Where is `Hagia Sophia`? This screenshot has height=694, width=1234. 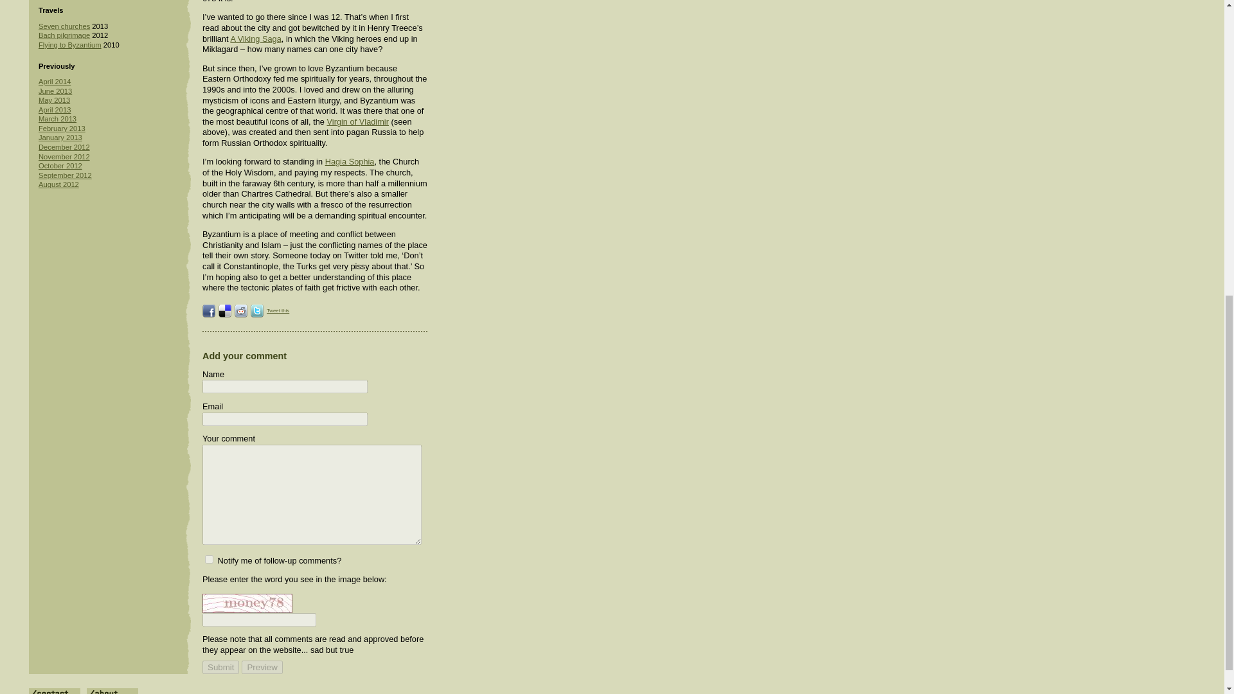
Hagia Sophia is located at coordinates (350, 162).